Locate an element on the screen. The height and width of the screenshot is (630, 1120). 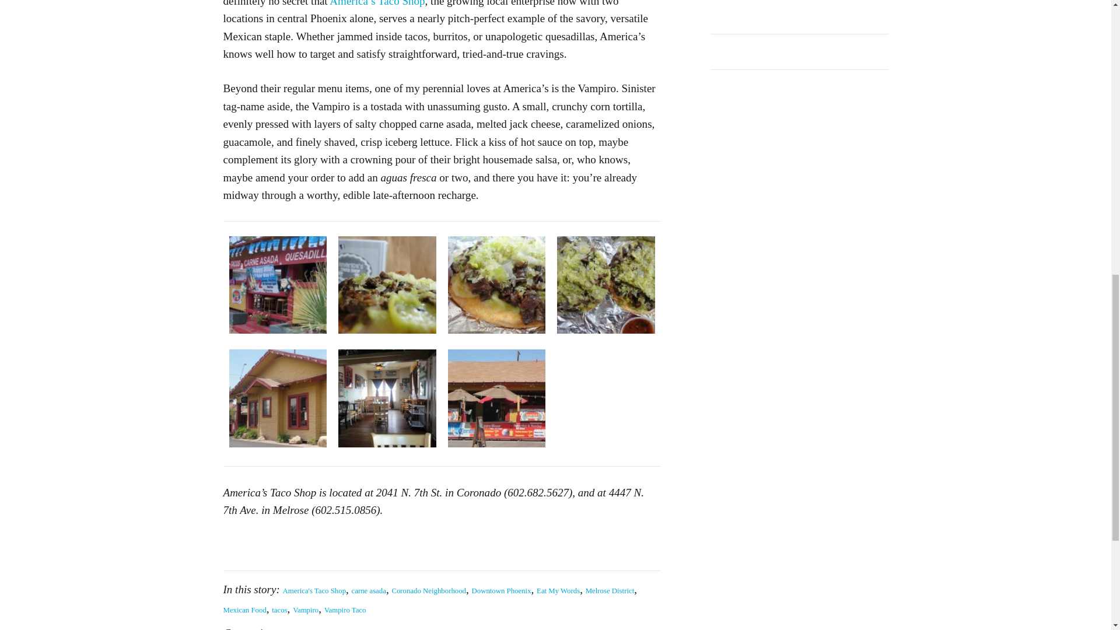
Downtown Phoenix is located at coordinates (501, 590).